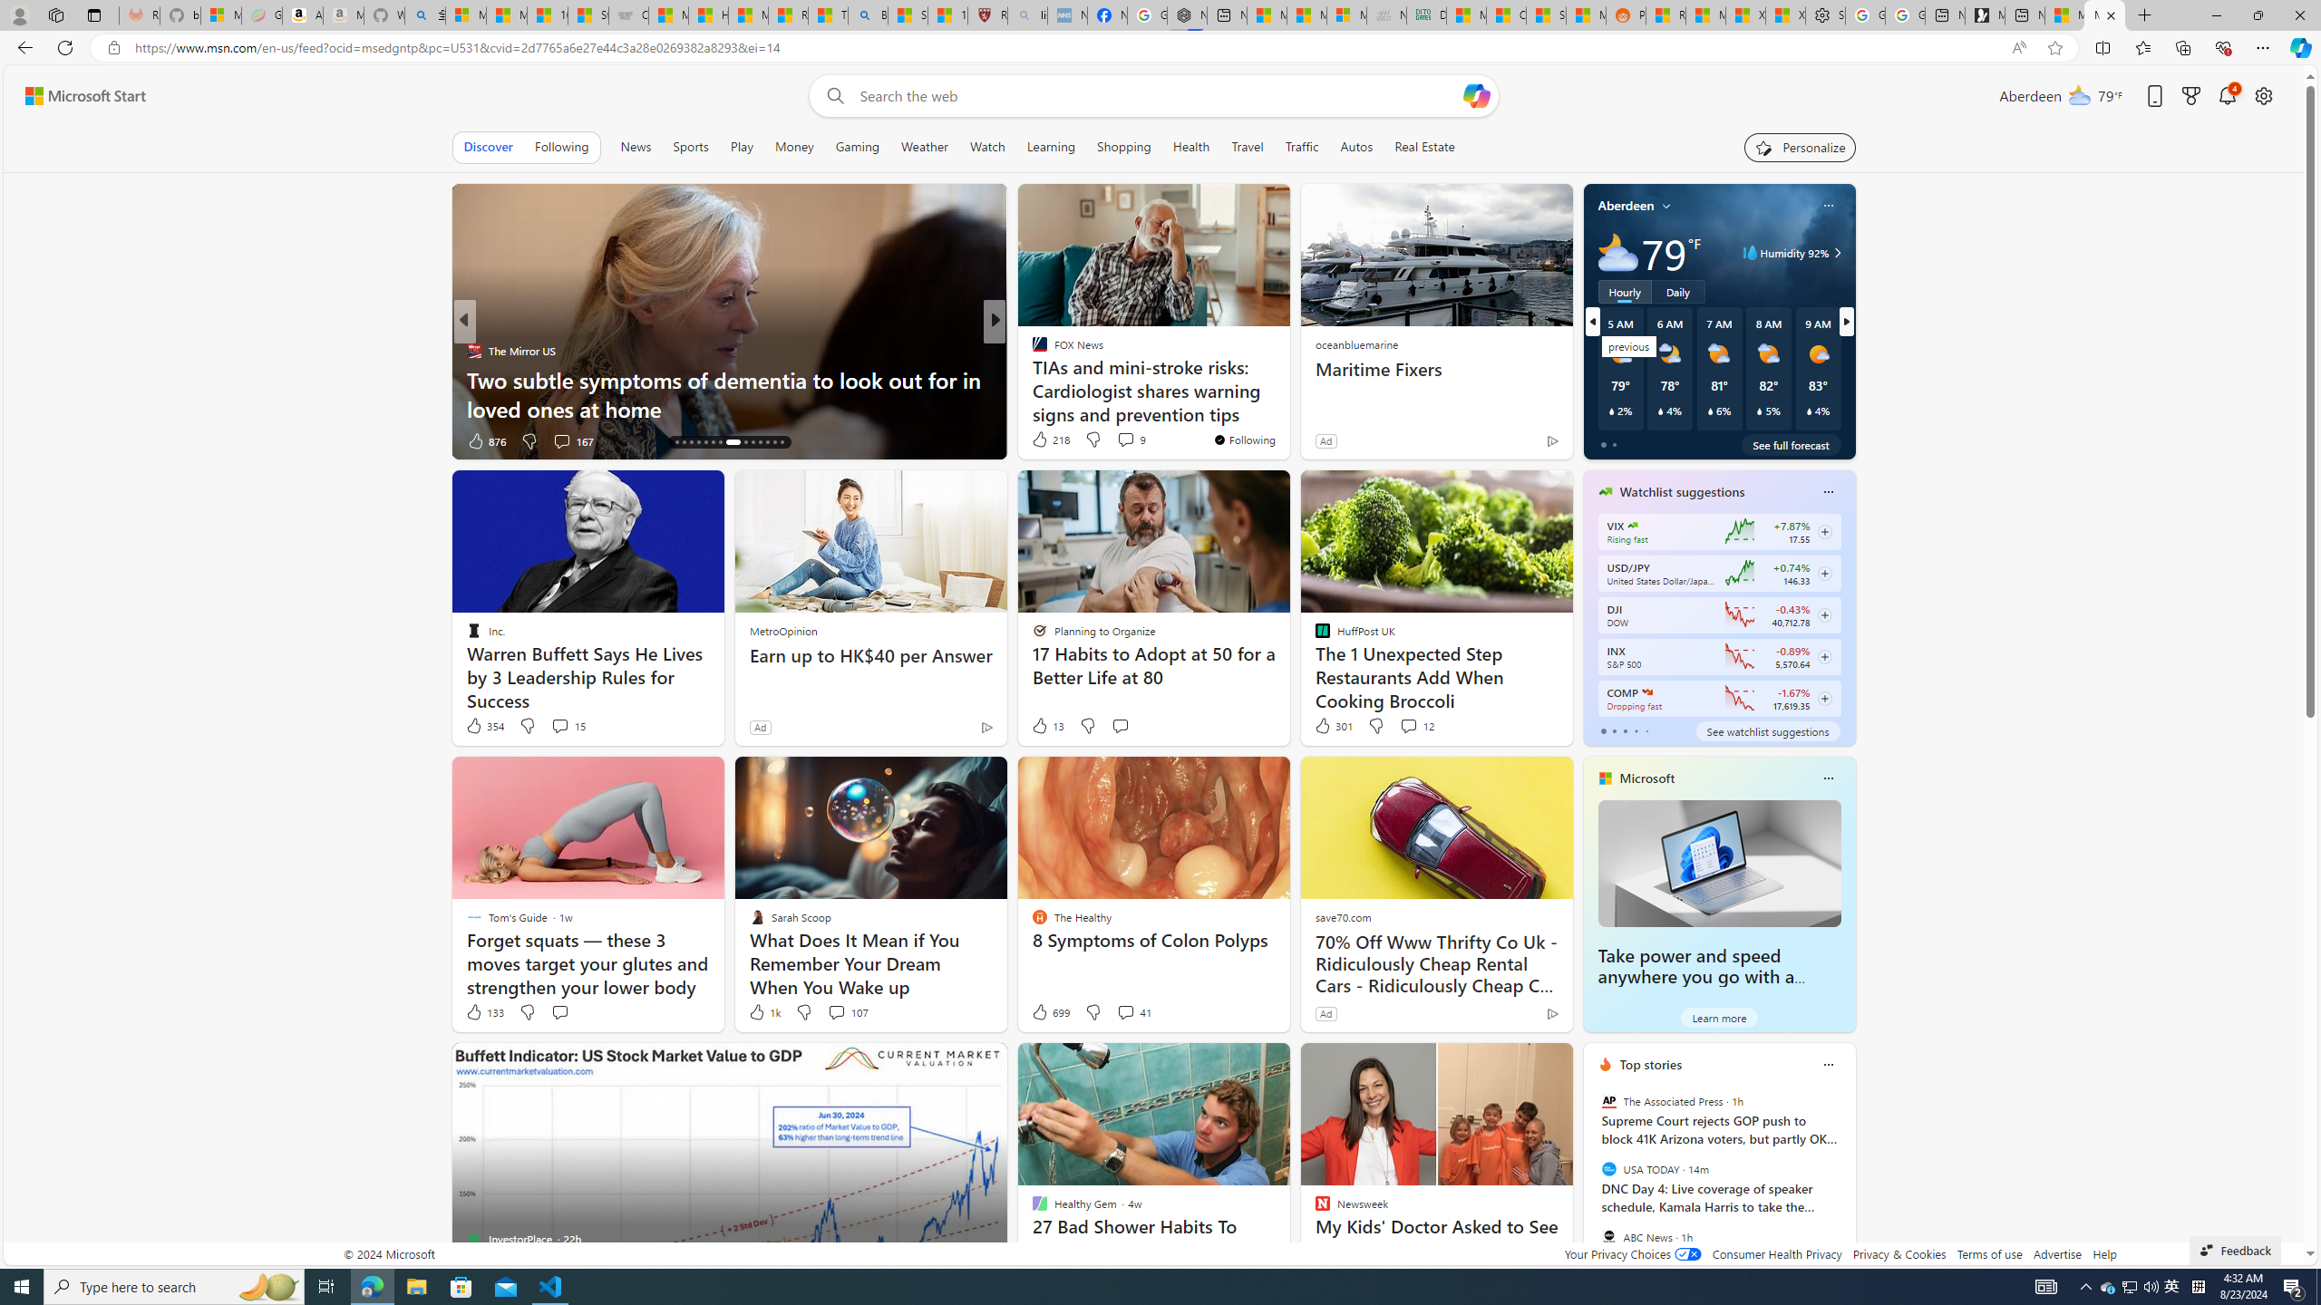  I want to click on AutomationID: tab-17, so click(691, 442).